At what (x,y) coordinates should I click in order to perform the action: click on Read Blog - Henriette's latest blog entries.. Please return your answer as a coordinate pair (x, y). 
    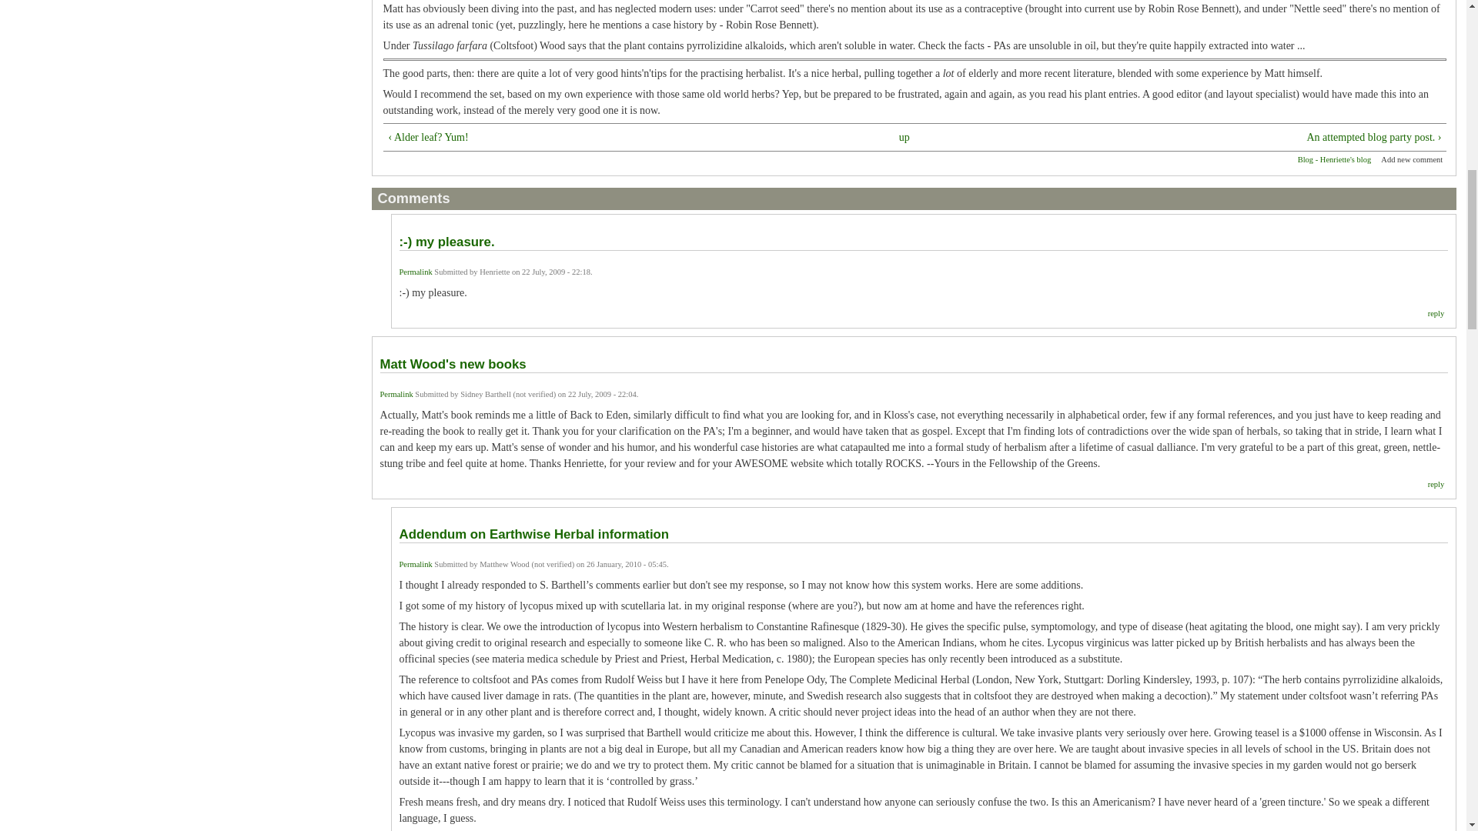
    Looking at the image, I should click on (1334, 159).